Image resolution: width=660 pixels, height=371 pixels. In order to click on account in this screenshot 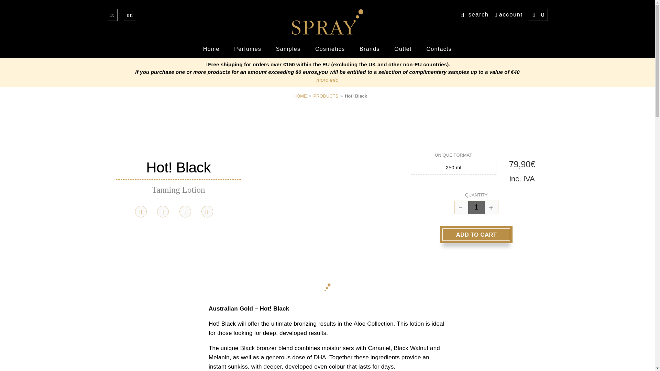, I will do `click(509, 14)`.